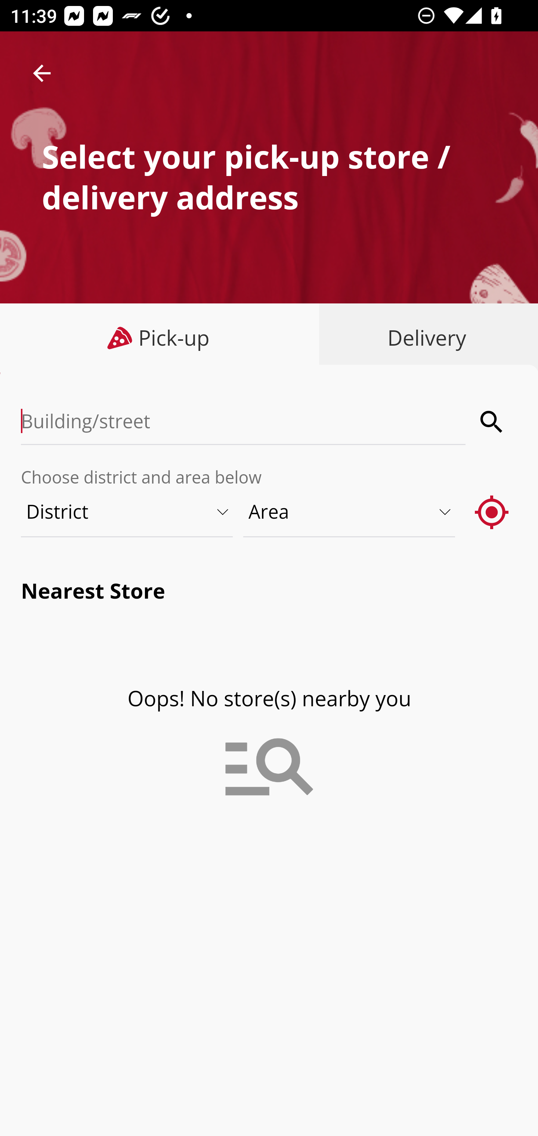  I want to click on gps_fixed, so click(492, 512).